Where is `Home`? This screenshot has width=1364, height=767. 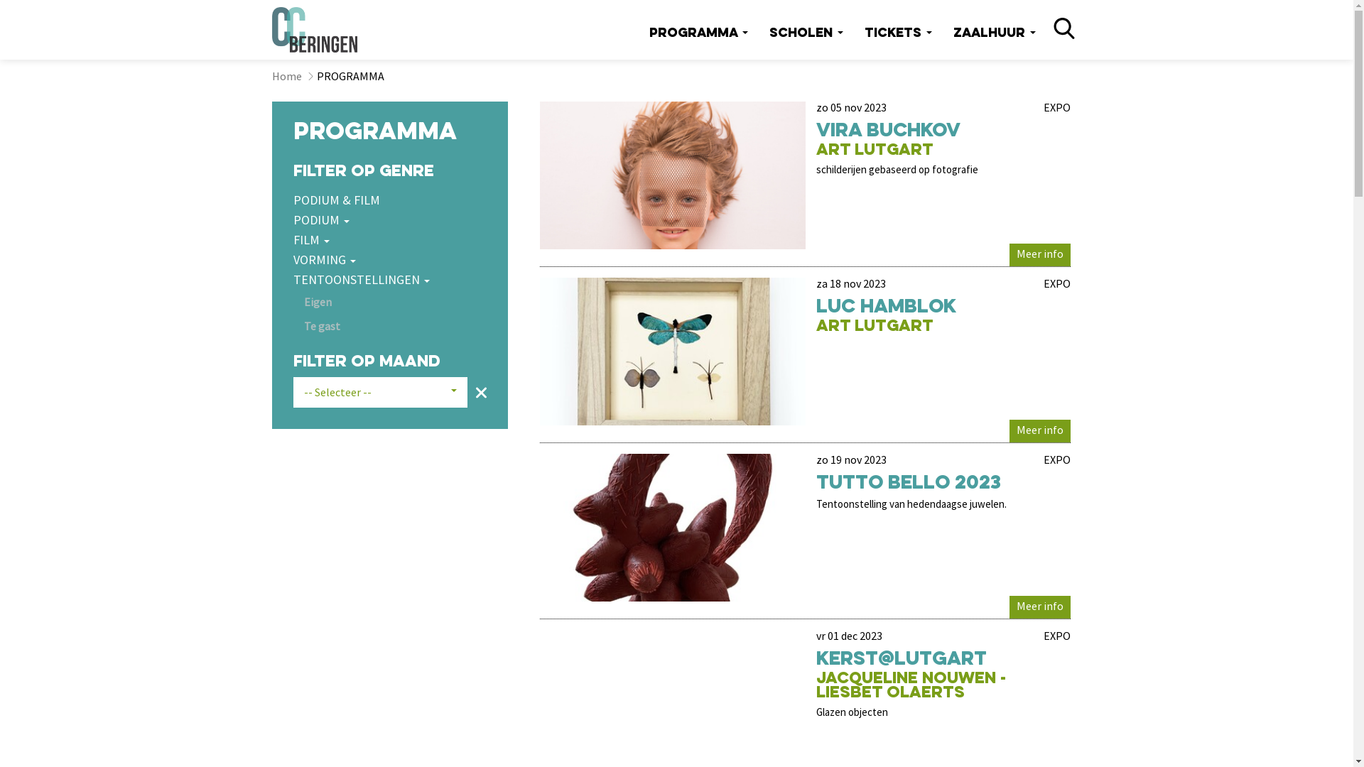
Home is located at coordinates (293, 76).